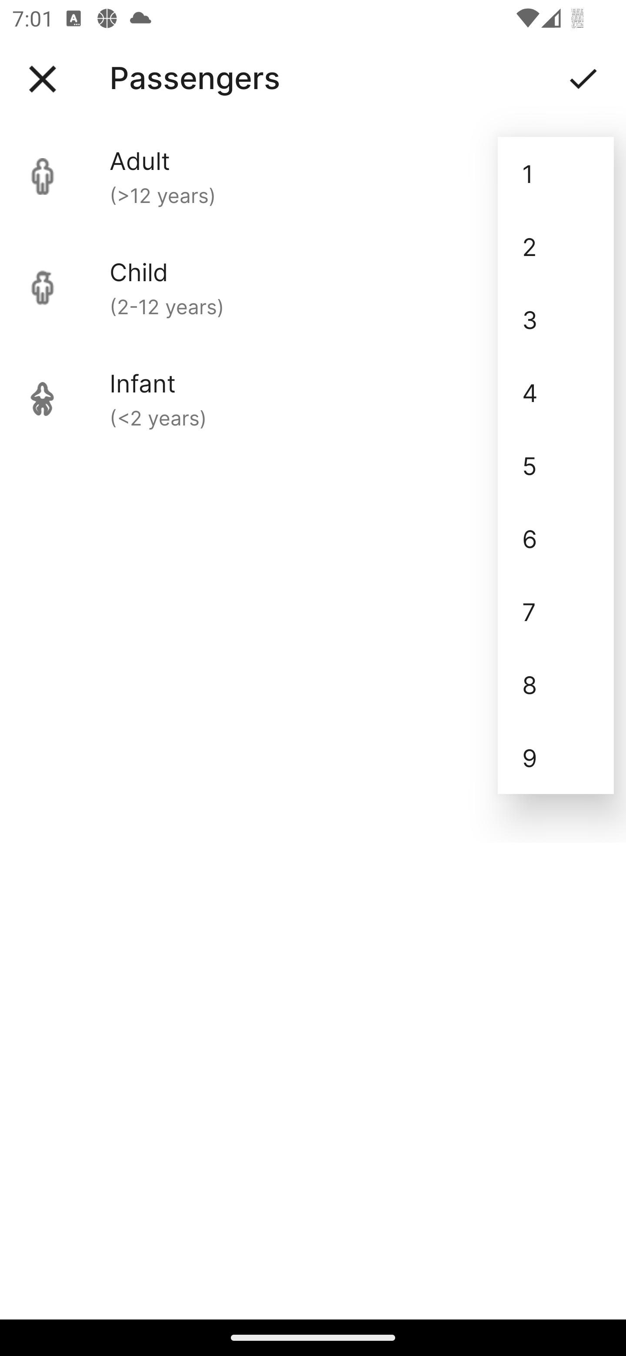 The height and width of the screenshot is (1356, 626). Describe the element at coordinates (556, 319) in the screenshot. I see `3` at that location.